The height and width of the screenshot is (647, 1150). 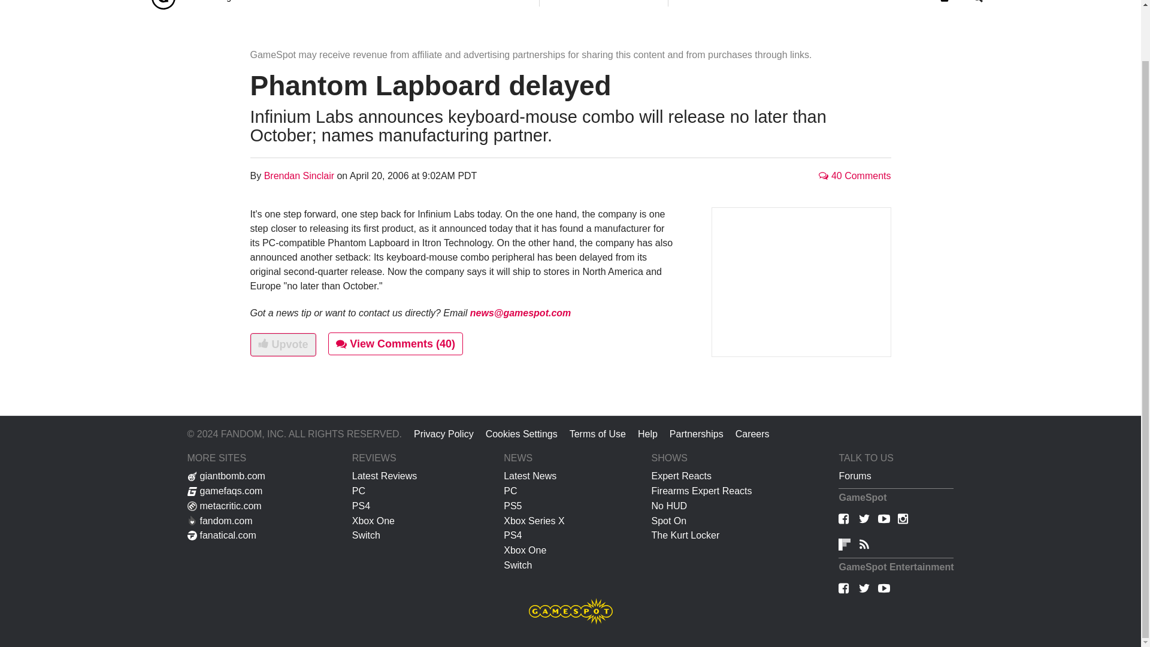 I want to click on San Diego Comic-Con 2024, so click(x=248, y=6).